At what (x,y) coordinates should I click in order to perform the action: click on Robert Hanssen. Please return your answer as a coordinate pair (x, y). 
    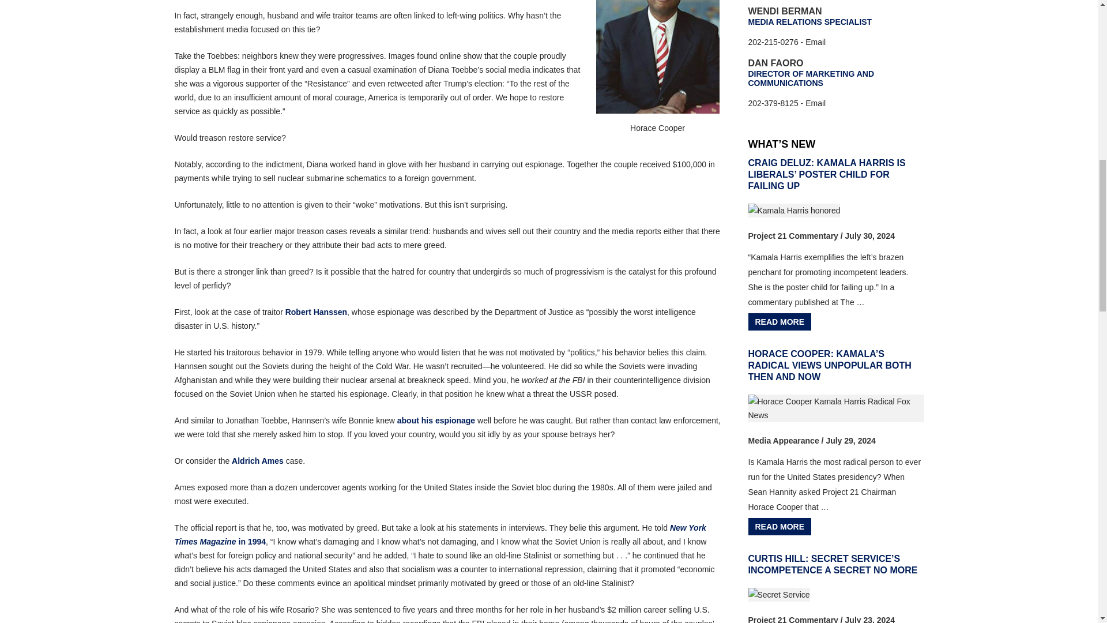
    Looking at the image, I should click on (316, 311).